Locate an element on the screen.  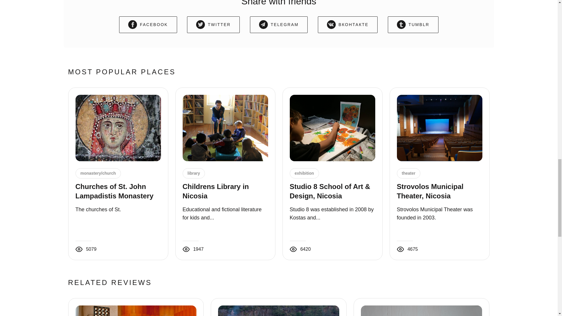
Churches of St. John Lampadistis Monastery is located at coordinates (114, 191).